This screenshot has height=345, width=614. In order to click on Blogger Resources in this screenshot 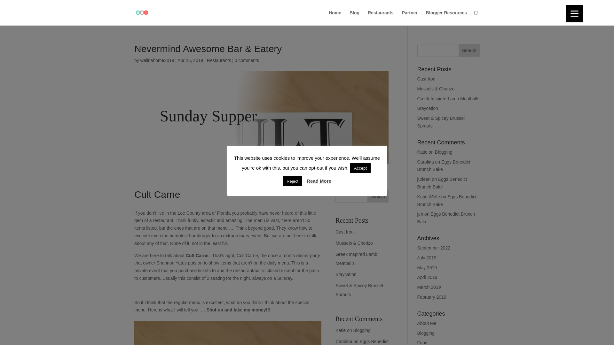, I will do `click(446, 18)`.